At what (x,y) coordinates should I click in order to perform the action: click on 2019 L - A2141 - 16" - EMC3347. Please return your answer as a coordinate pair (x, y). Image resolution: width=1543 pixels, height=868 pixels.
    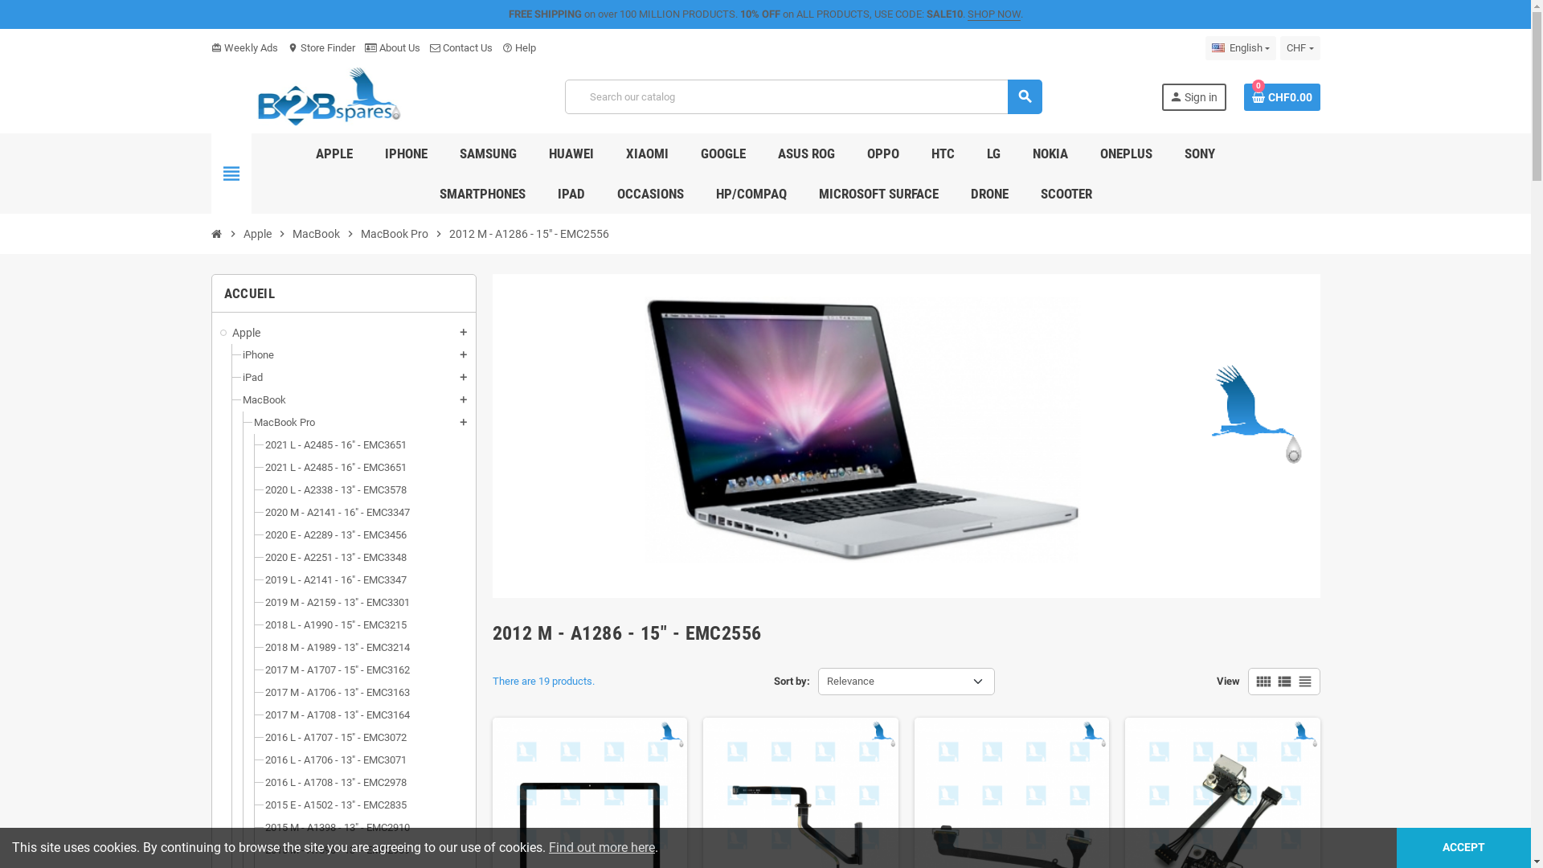
    Looking at the image, I should click on (336, 580).